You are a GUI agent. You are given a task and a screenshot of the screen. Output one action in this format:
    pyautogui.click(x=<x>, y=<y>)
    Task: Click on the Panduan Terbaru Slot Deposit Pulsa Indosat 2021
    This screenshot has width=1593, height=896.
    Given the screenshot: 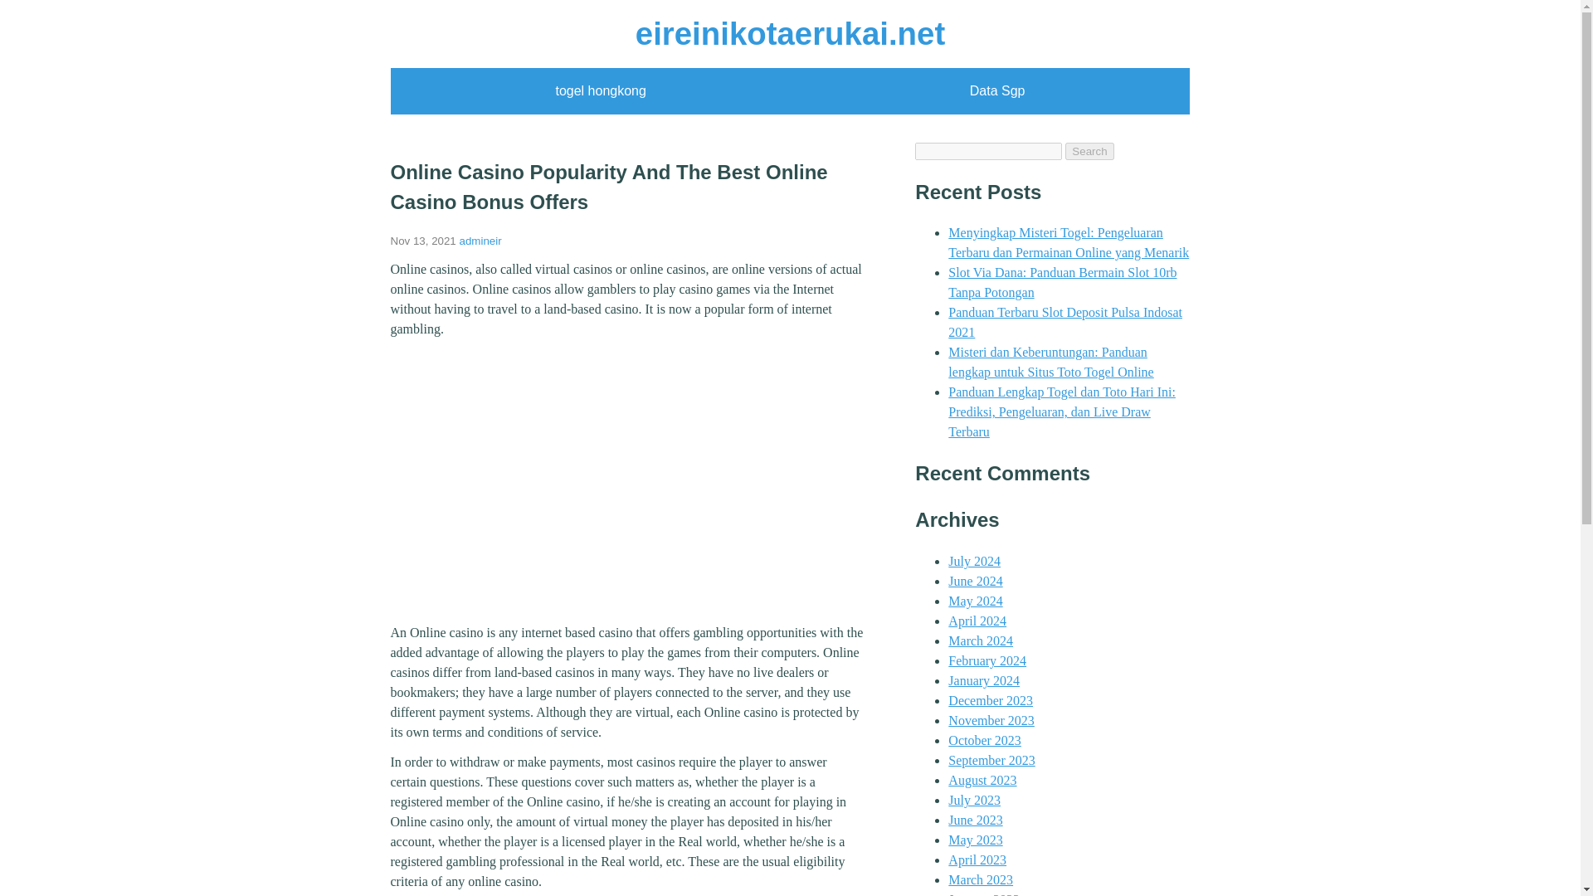 What is the action you would take?
    pyautogui.click(x=1064, y=322)
    